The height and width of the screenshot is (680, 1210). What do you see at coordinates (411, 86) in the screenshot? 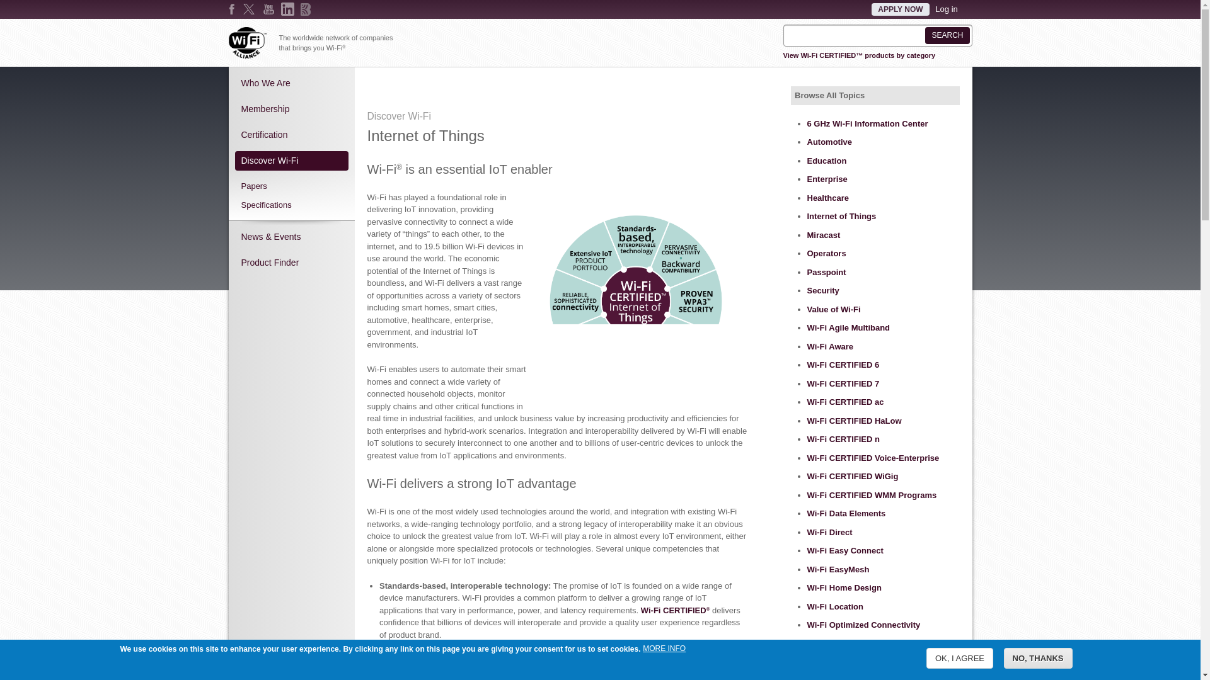
I see `Share to Linkedin` at bounding box center [411, 86].